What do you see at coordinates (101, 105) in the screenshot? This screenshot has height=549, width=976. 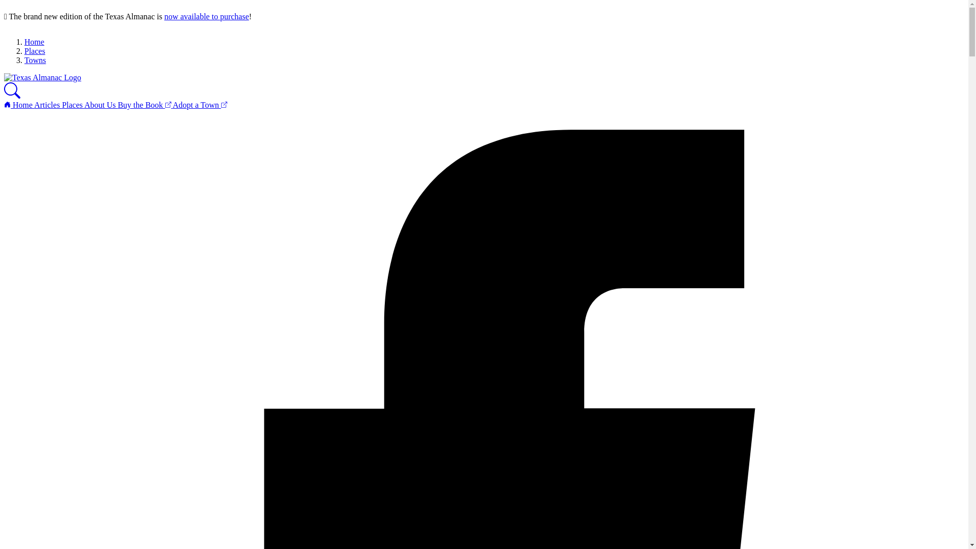 I see `About Us` at bounding box center [101, 105].